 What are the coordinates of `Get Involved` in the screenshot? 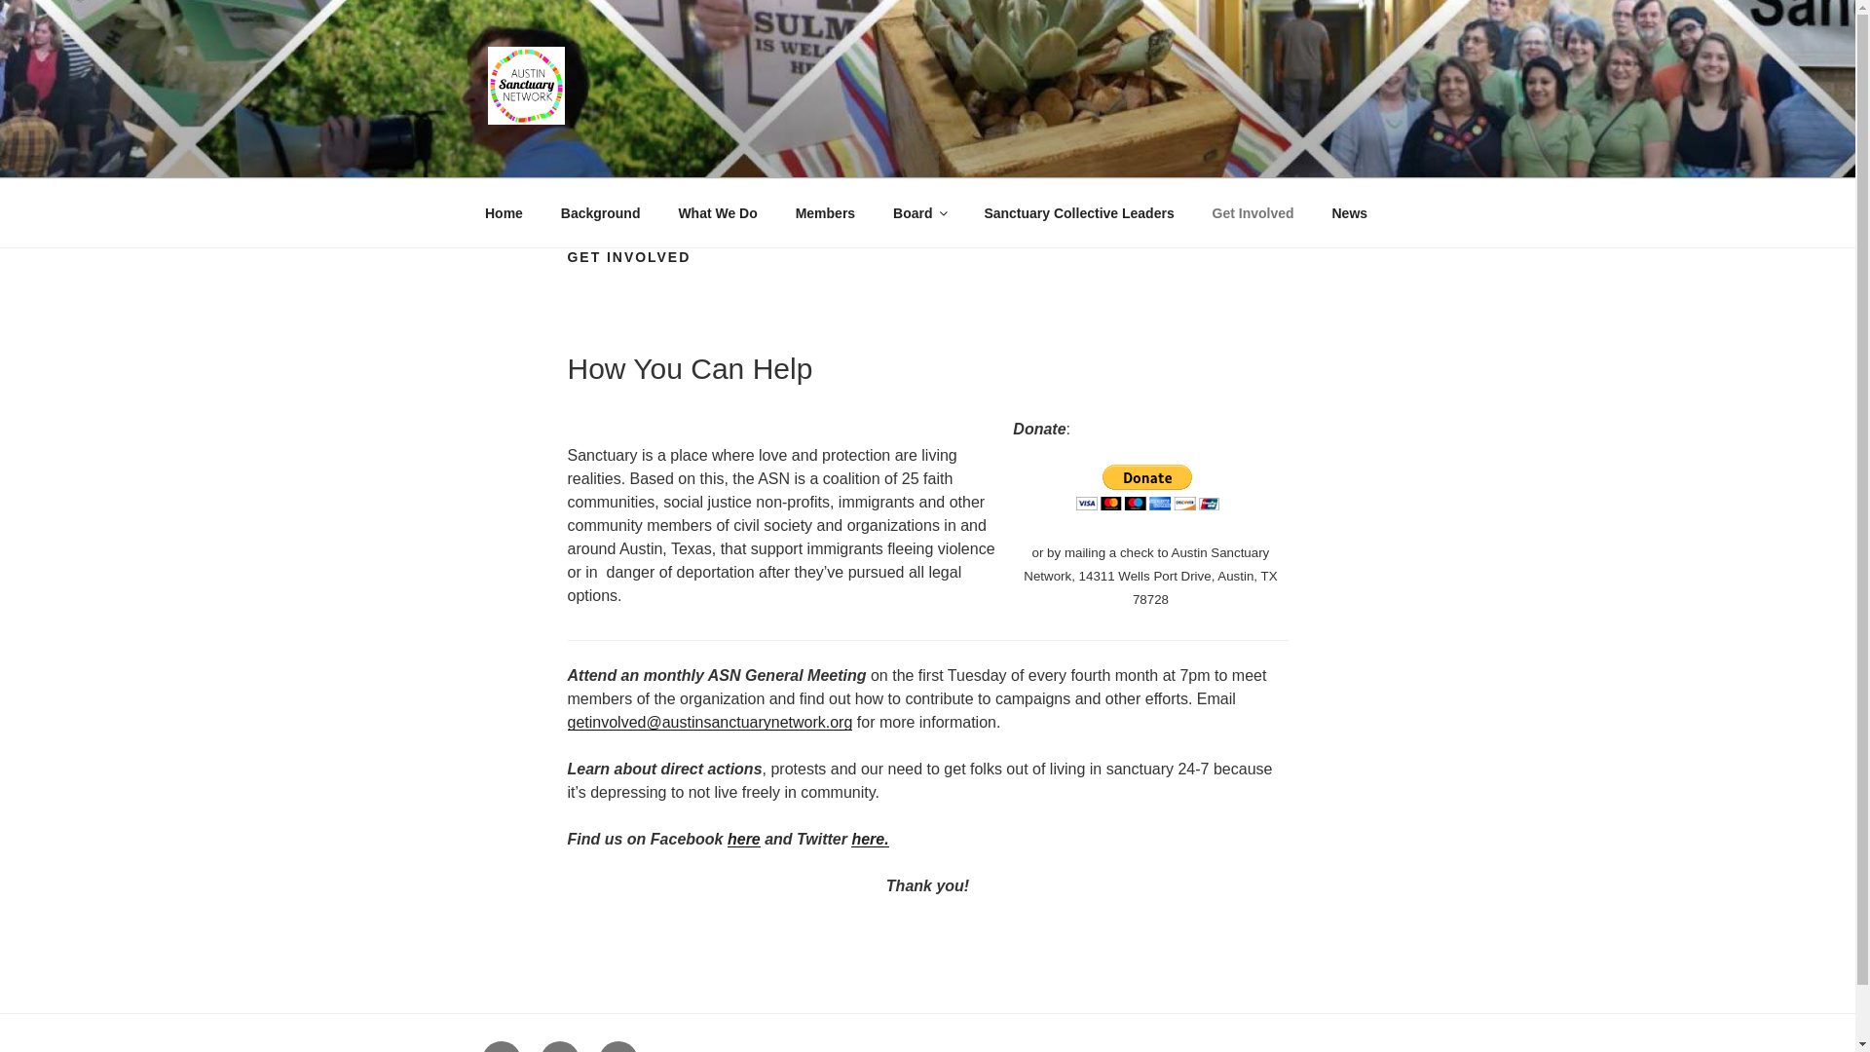 It's located at (1253, 212).